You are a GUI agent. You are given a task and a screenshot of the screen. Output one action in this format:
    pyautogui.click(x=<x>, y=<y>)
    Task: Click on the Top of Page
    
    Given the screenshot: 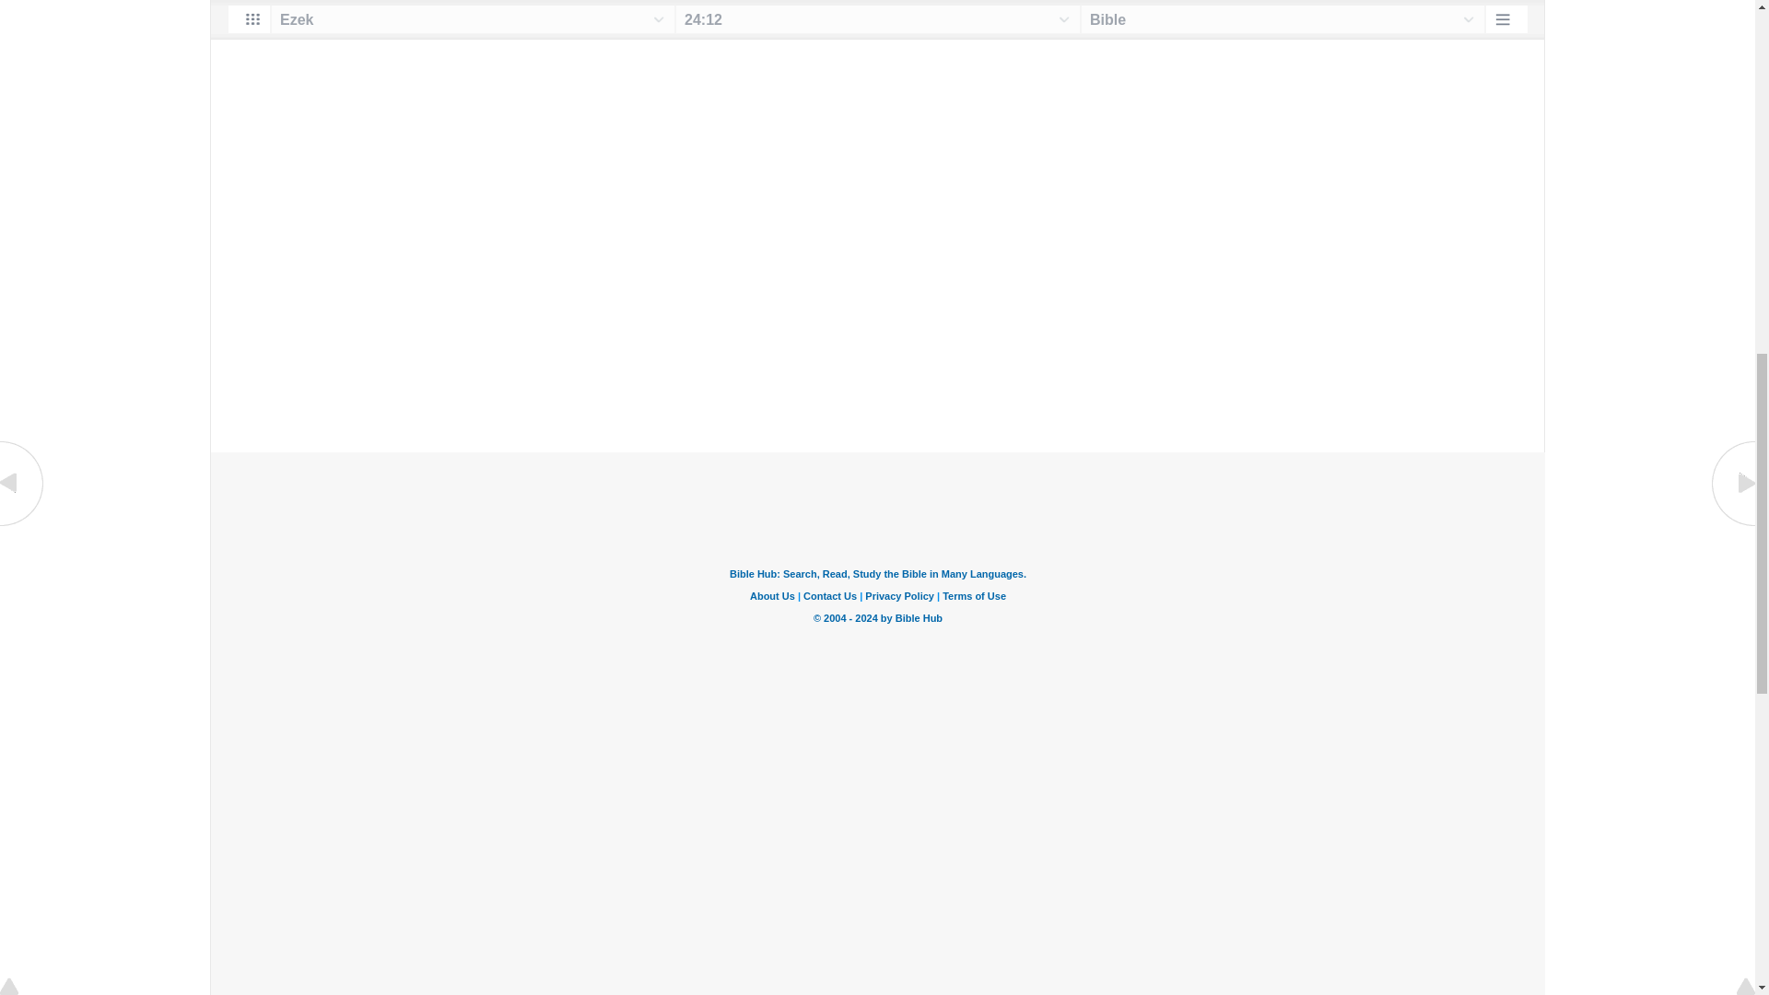 What is the action you would take?
    pyautogui.click(x=22, y=2)
    